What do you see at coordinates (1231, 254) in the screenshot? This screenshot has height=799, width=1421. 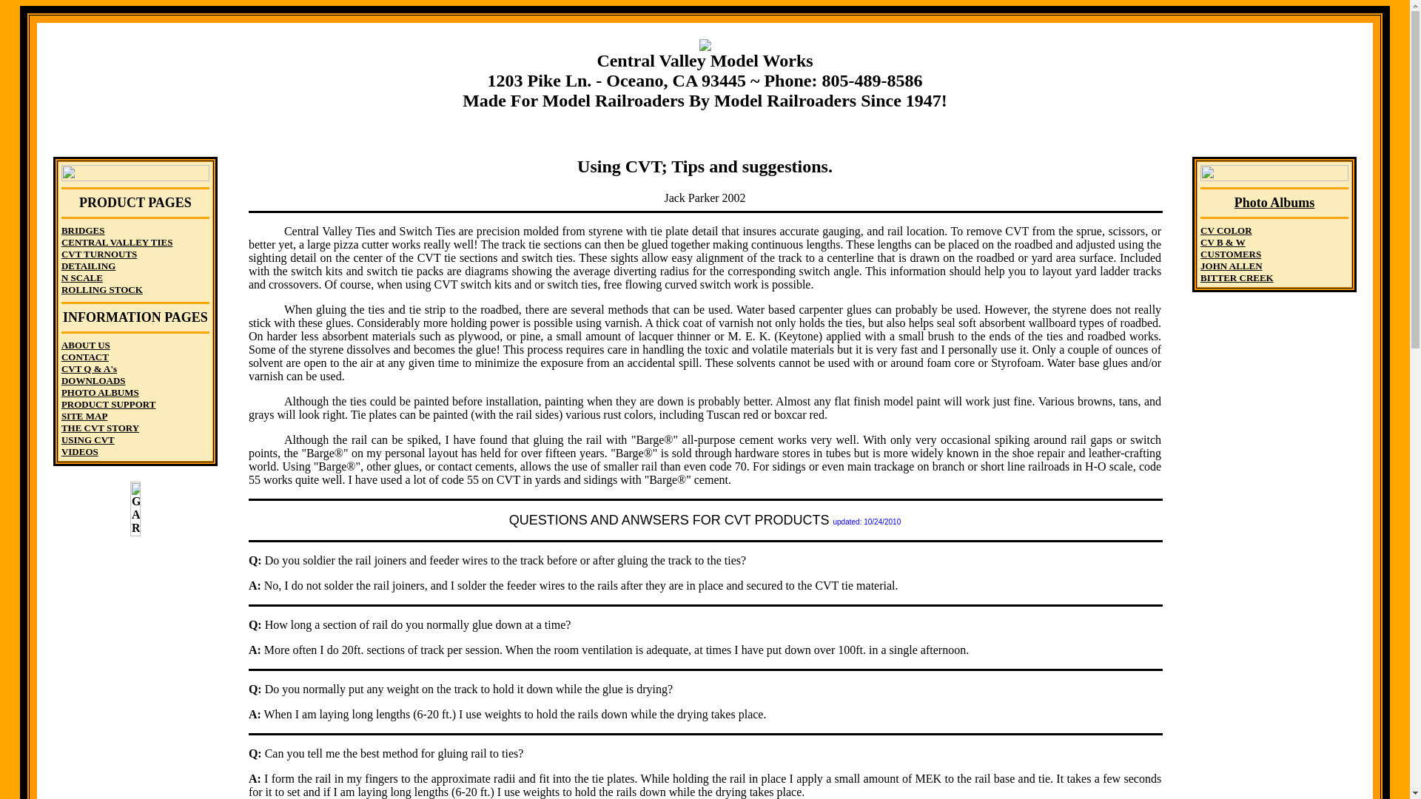 I see `CUSTOMERS` at bounding box center [1231, 254].